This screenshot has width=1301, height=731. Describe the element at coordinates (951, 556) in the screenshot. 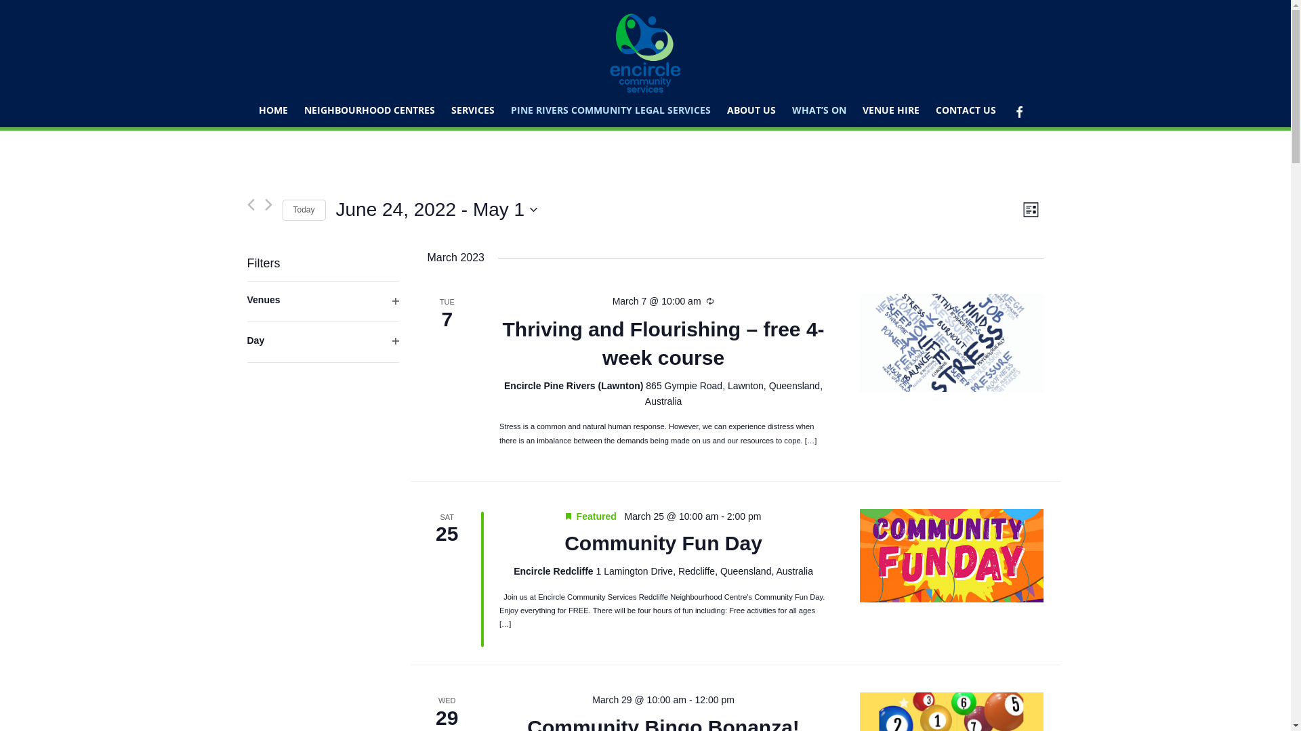

I see `Community Fun Day` at that location.